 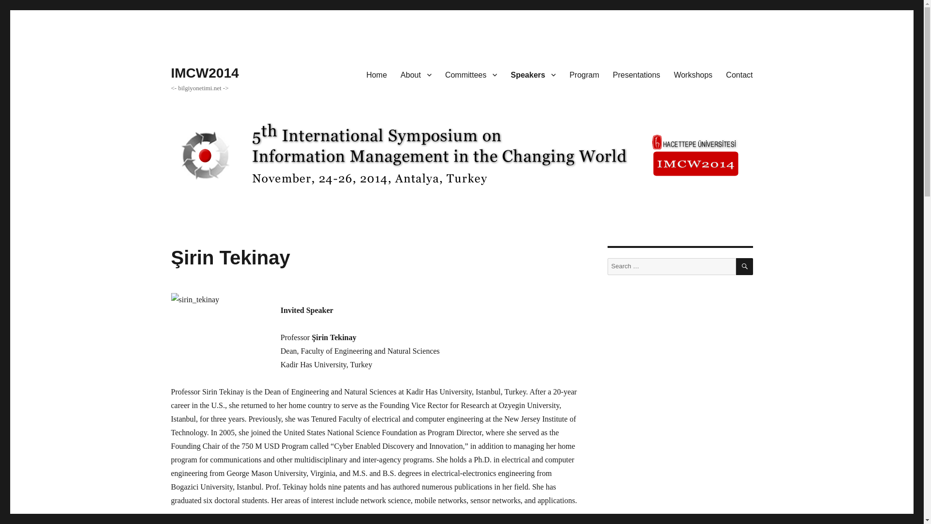 I want to click on Home, so click(x=376, y=74).